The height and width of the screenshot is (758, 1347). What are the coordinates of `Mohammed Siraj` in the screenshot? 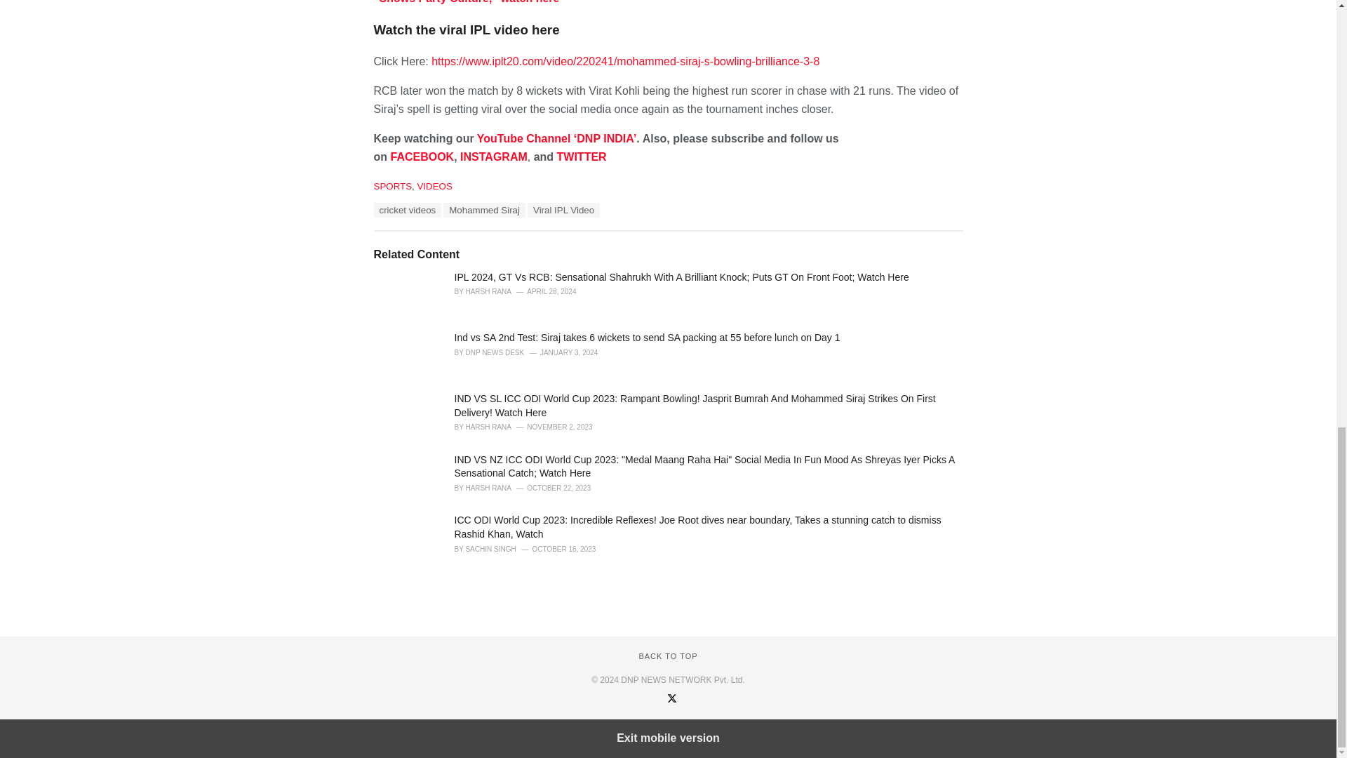 It's located at (484, 210).